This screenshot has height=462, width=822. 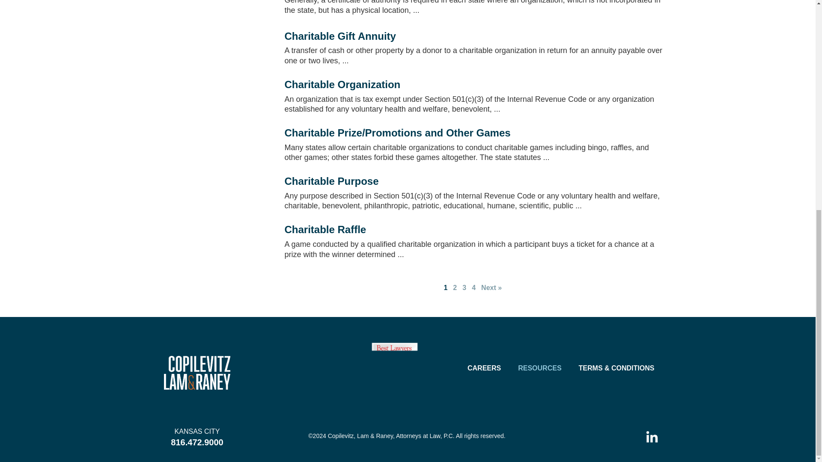 I want to click on CAREERS, so click(x=484, y=368).